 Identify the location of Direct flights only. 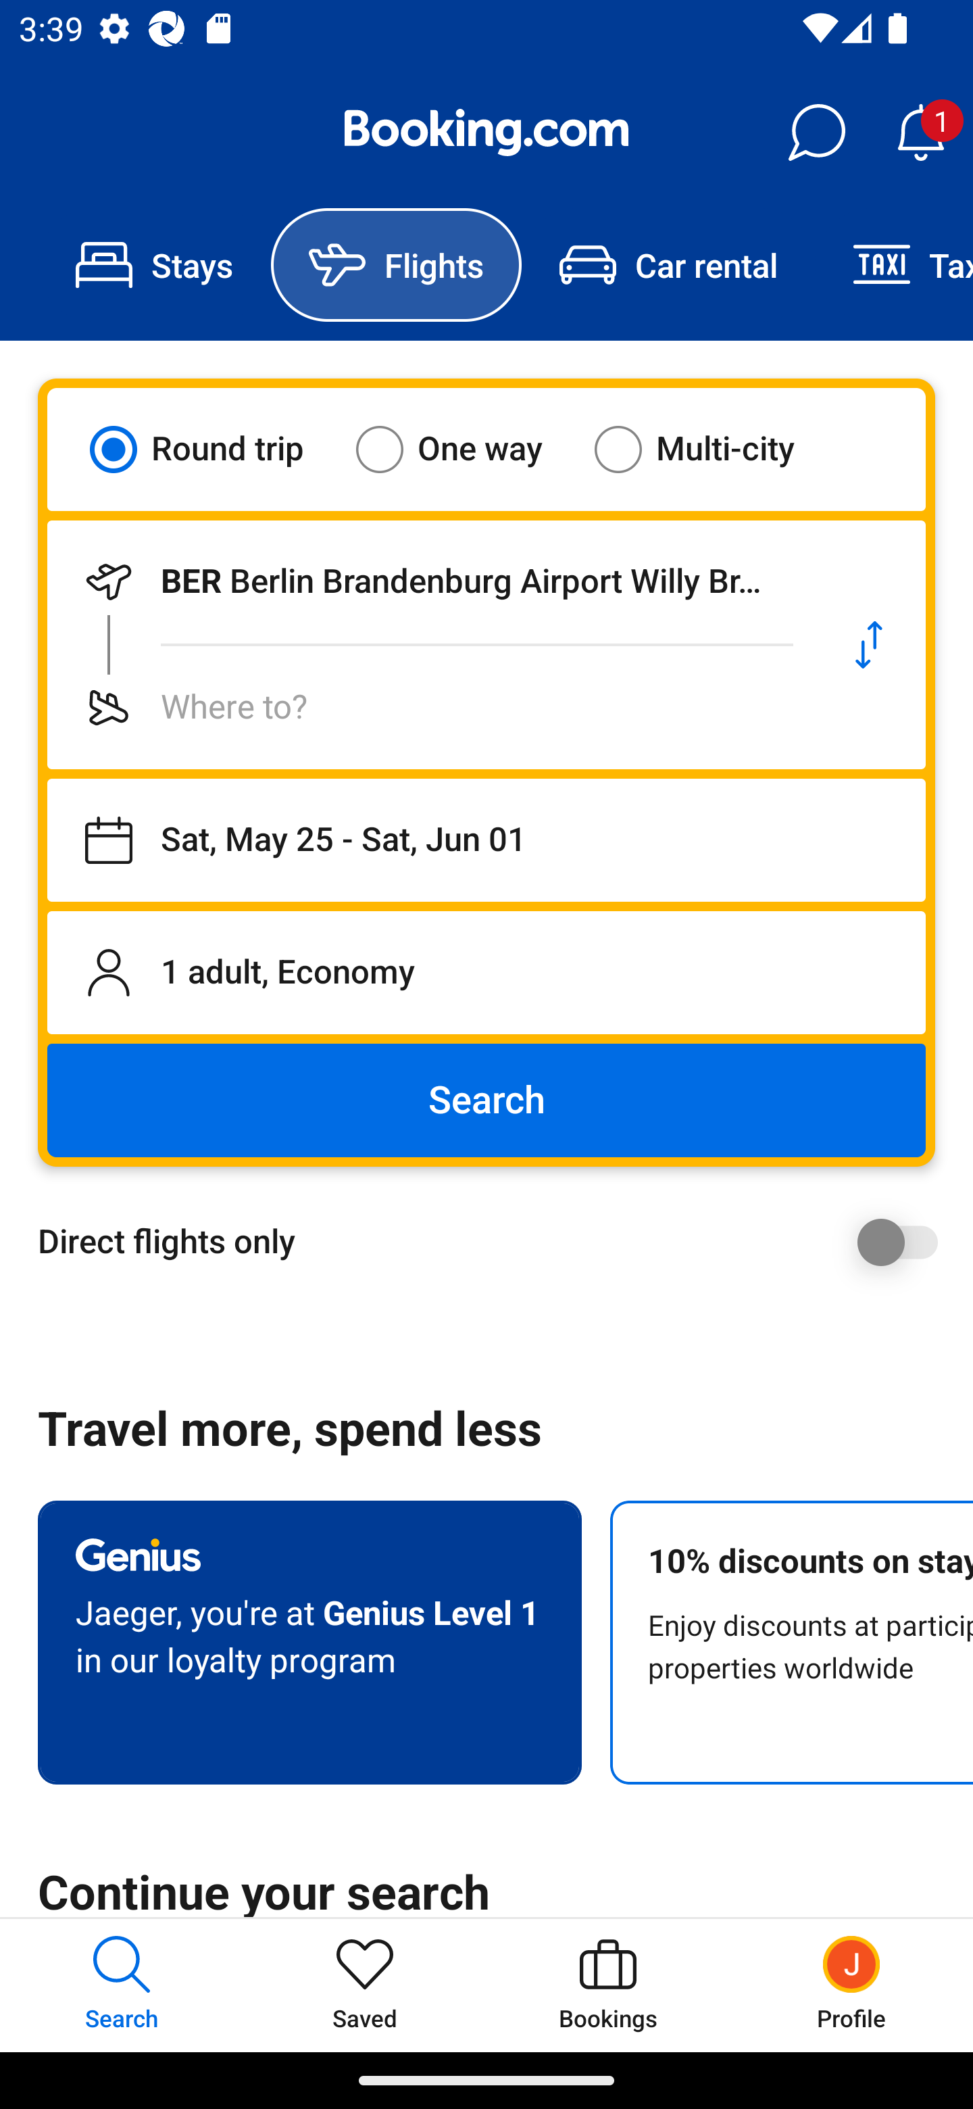
(496, 1242).